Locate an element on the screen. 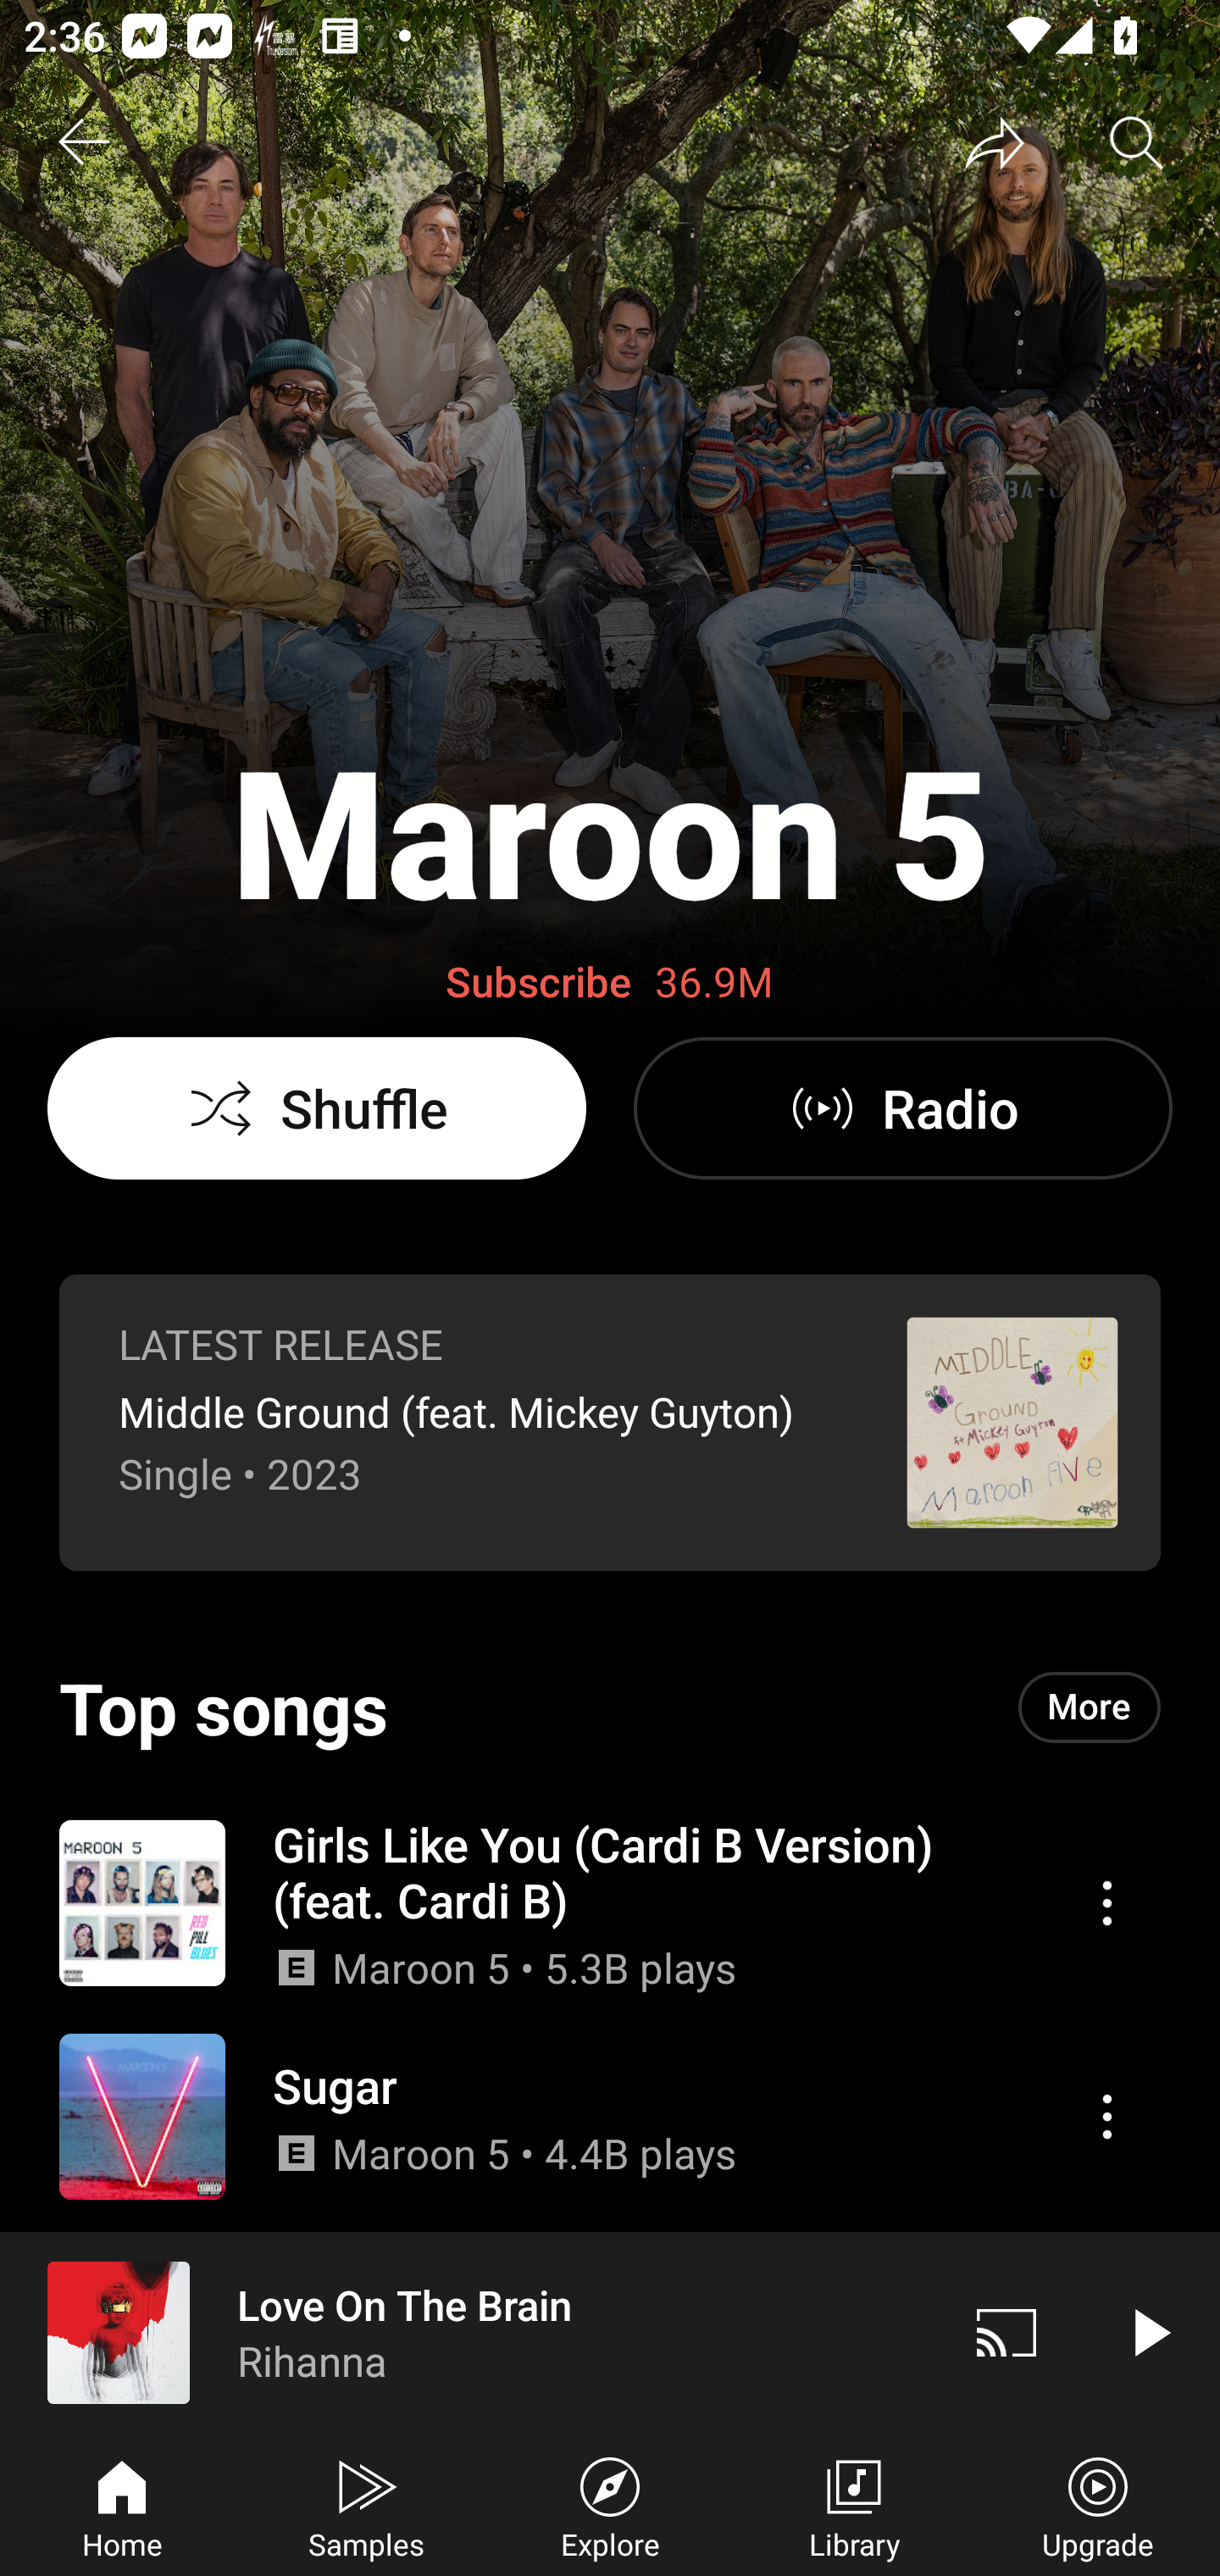  Action menu is located at coordinates (1106, 2116).